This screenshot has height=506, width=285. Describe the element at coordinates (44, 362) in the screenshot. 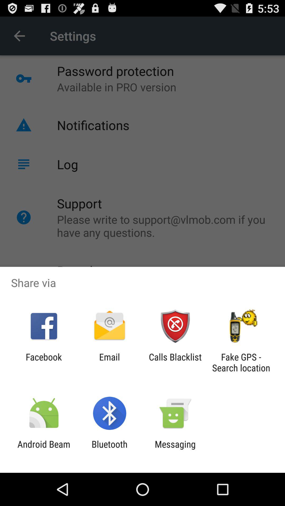

I see `swipe to facebook` at that location.